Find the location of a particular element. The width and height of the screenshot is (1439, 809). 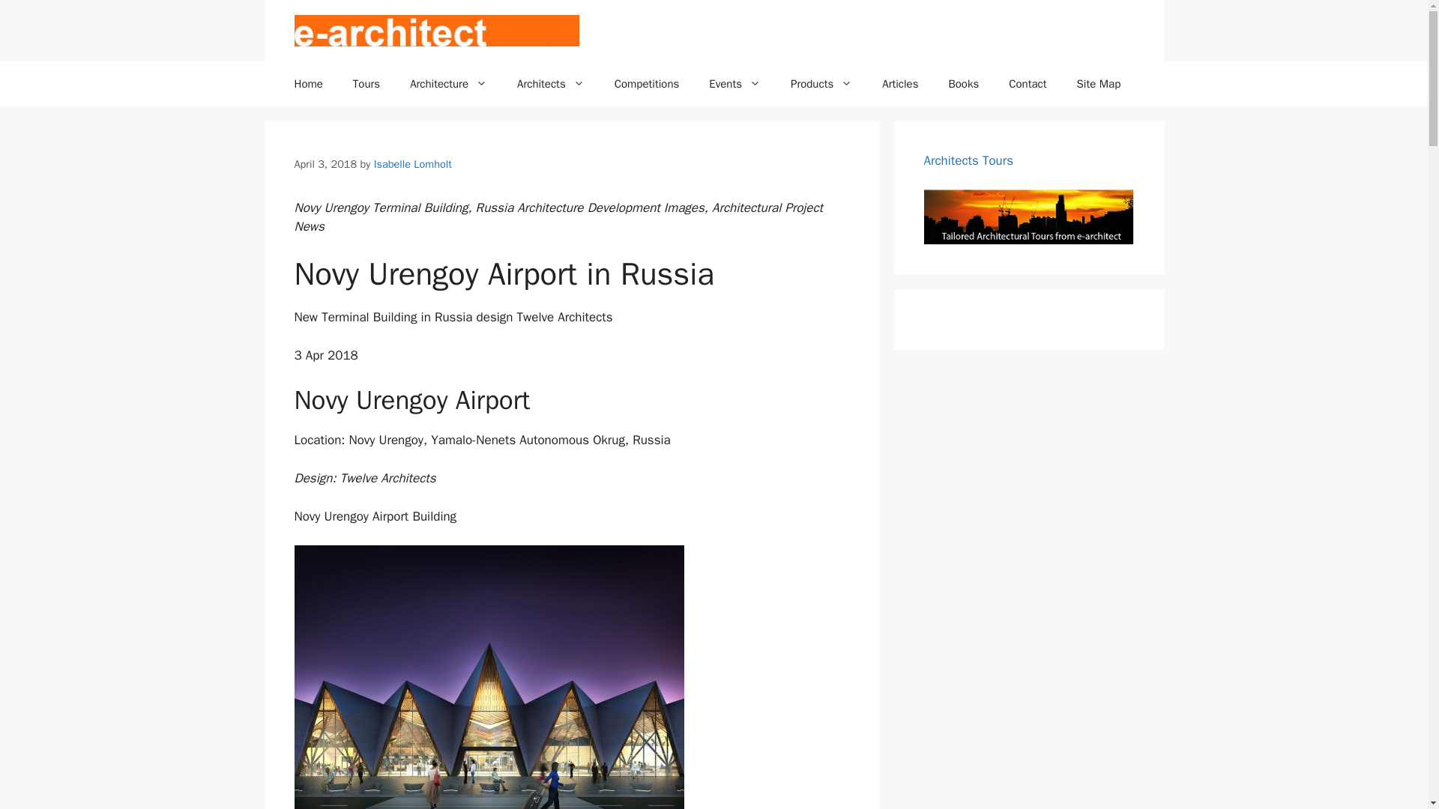

Products is located at coordinates (821, 84).